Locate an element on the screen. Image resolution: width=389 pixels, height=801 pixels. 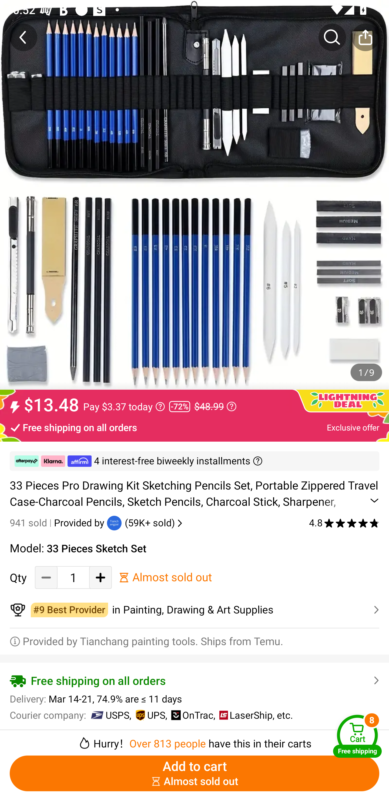
Add Quantity button is located at coordinates (100, 577).